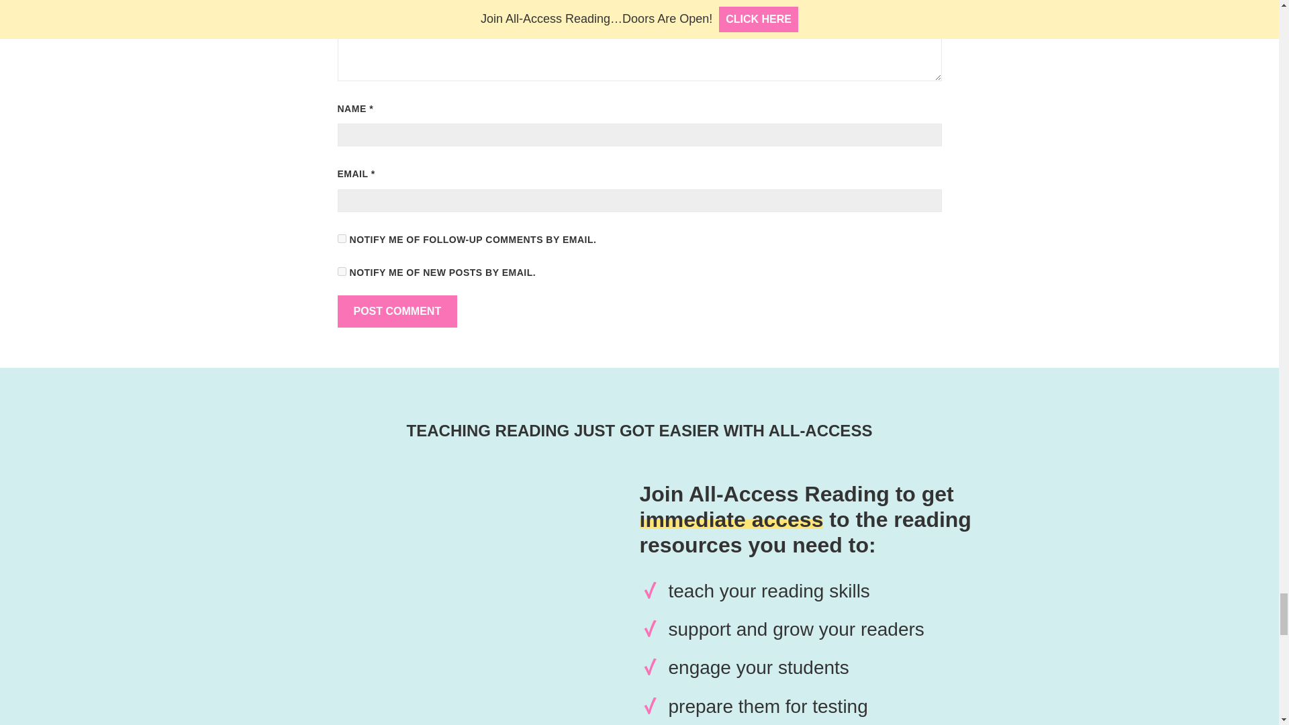  What do you see at coordinates (341, 238) in the screenshot?
I see `subscribe` at bounding box center [341, 238].